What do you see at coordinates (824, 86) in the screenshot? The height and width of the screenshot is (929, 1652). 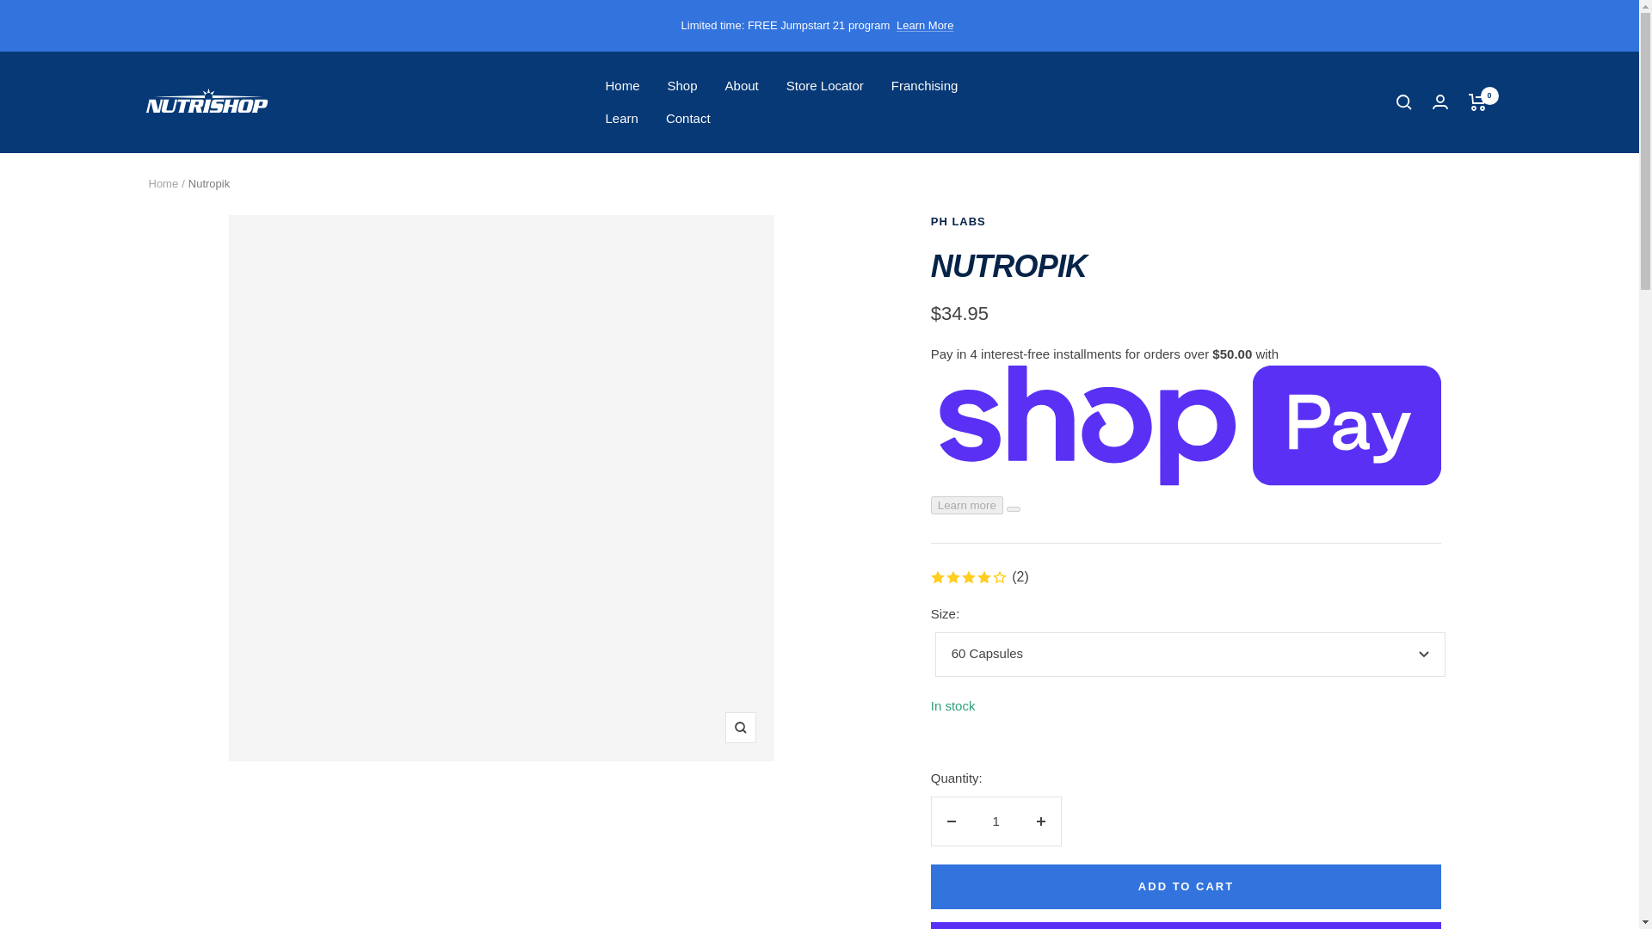 I see `Store Locator` at bounding box center [824, 86].